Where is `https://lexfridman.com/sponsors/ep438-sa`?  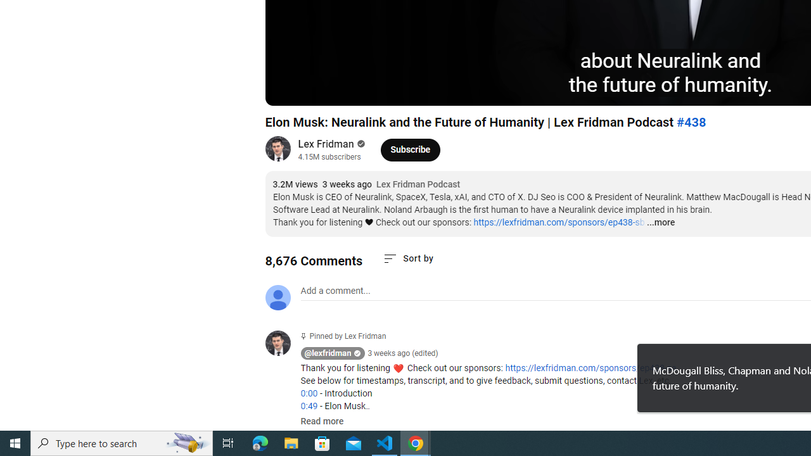 https://lexfridman.com/sponsors/ep438-sa is located at coordinates (591, 368).